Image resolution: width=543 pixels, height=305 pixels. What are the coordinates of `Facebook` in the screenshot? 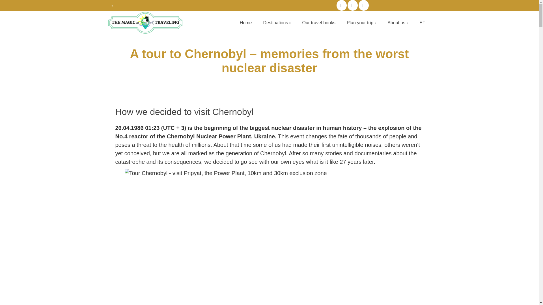 It's located at (342, 5).